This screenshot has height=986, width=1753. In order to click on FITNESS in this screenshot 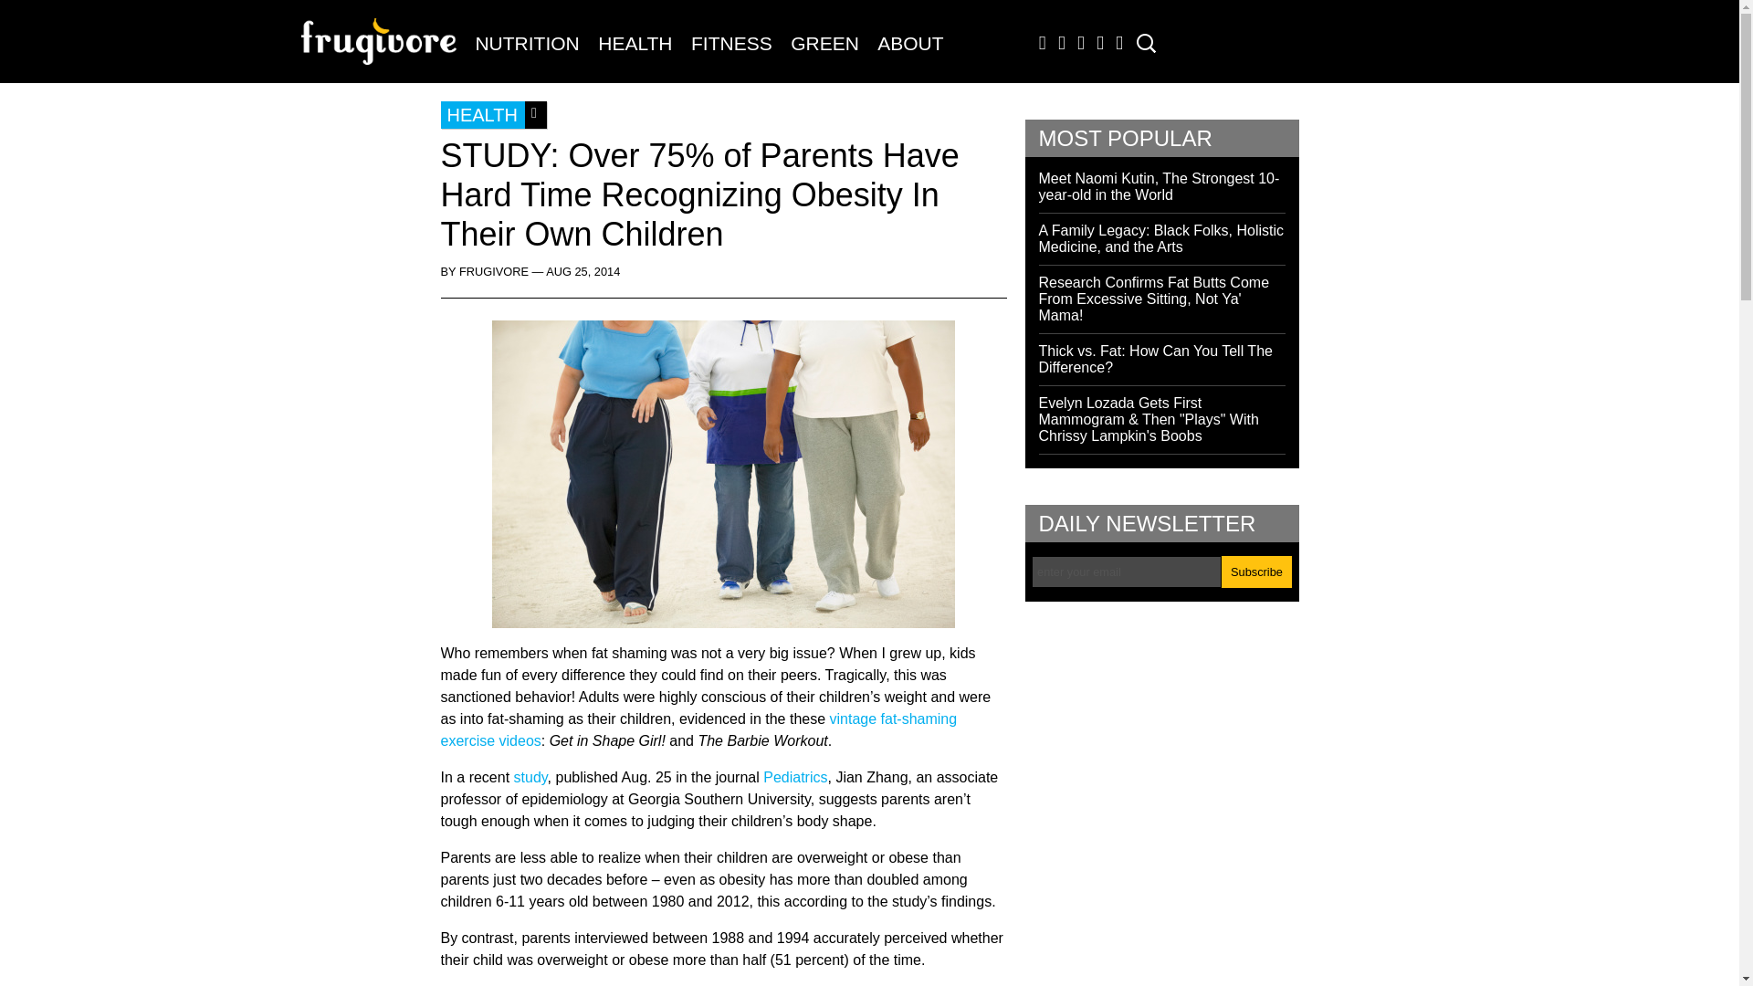, I will do `click(731, 43)`.